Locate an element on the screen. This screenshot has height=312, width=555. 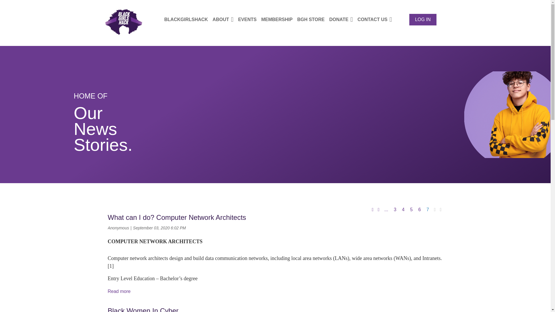
MEMBERSHIP is located at coordinates (279, 19).